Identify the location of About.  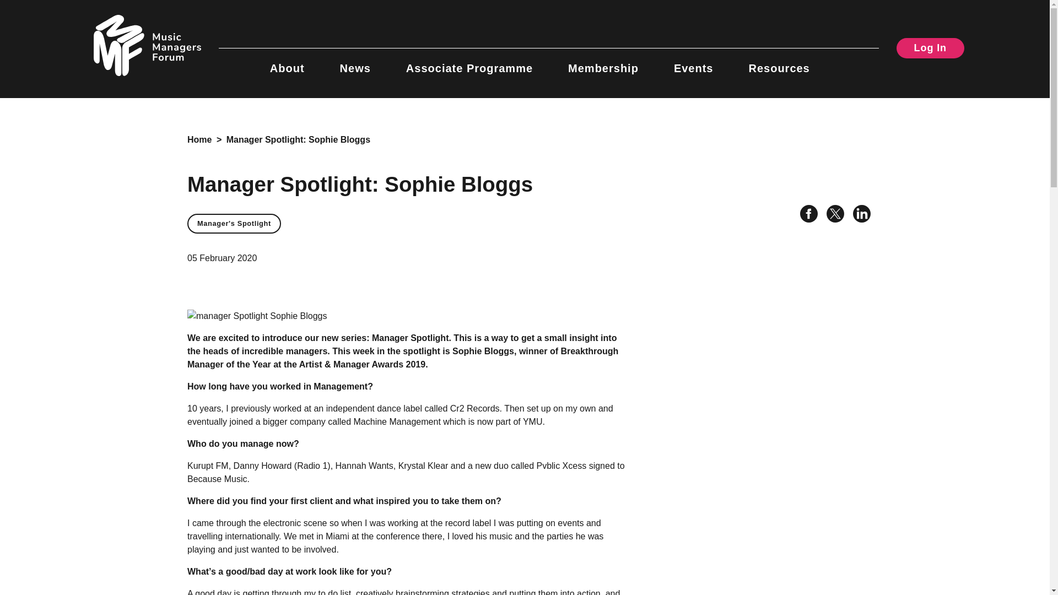
(287, 62).